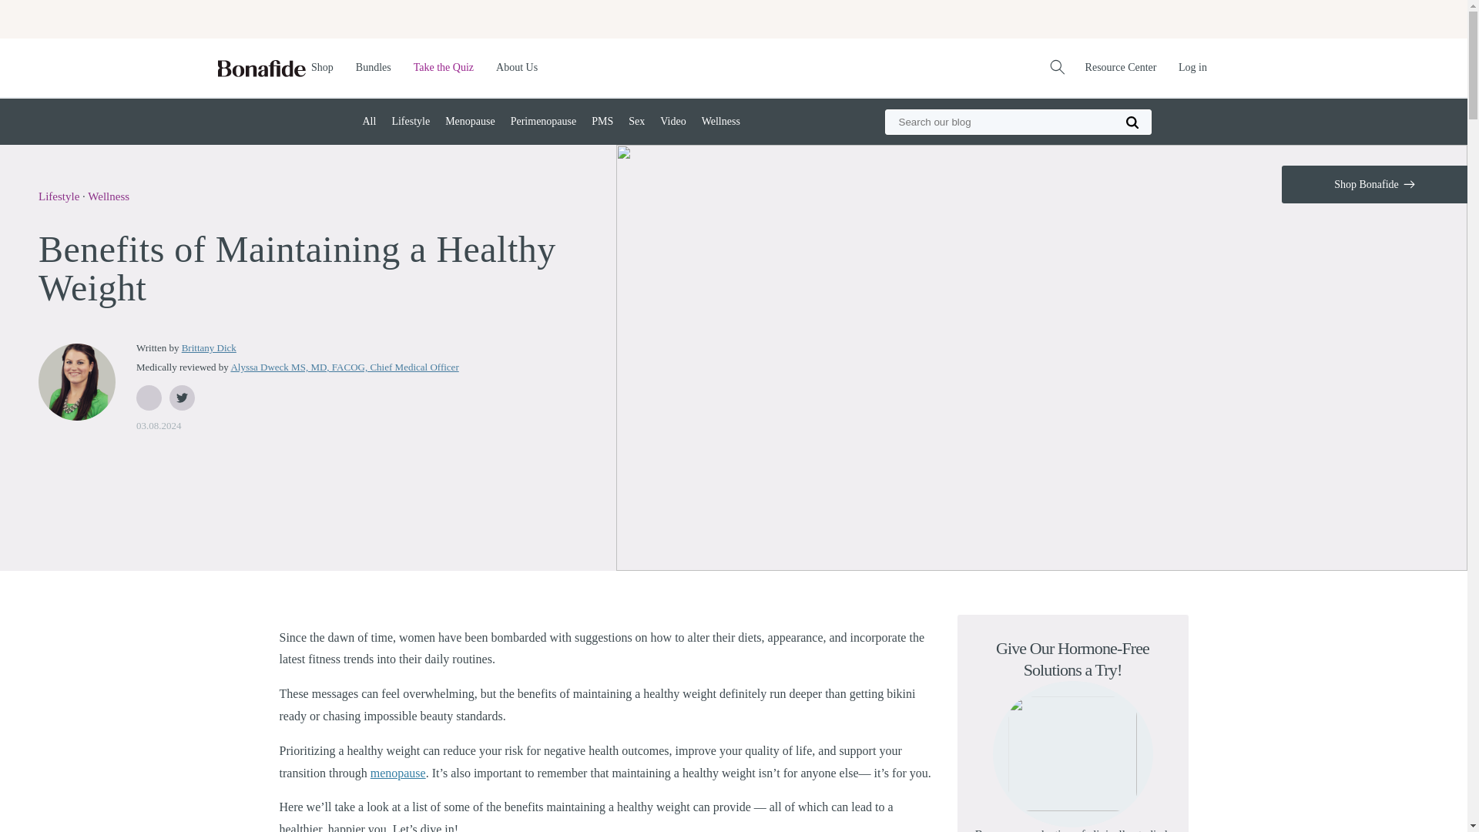 The height and width of the screenshot is (832, 1479). What do you see at coordinates (1126, 67) in the screenshot?
I see `Resource Center` at bounding box center [1126, 67].